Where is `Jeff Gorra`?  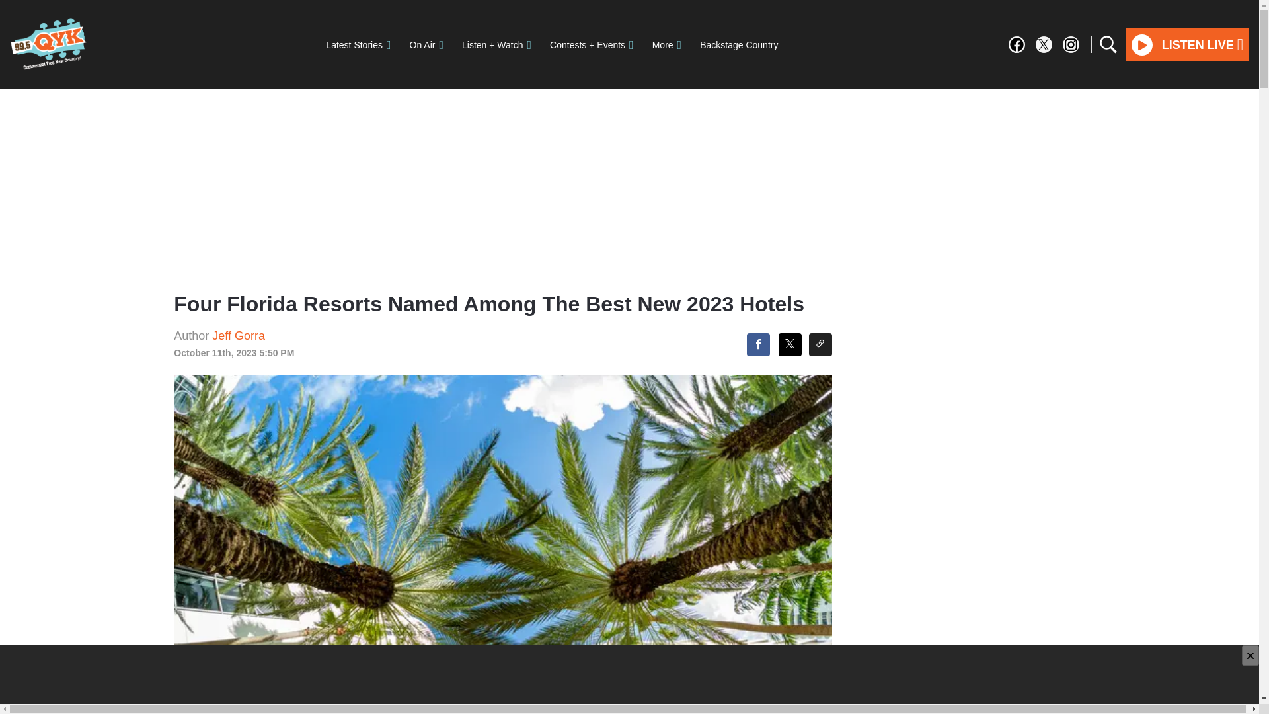 Jeff Gorra is located at coordinates (238, 336).